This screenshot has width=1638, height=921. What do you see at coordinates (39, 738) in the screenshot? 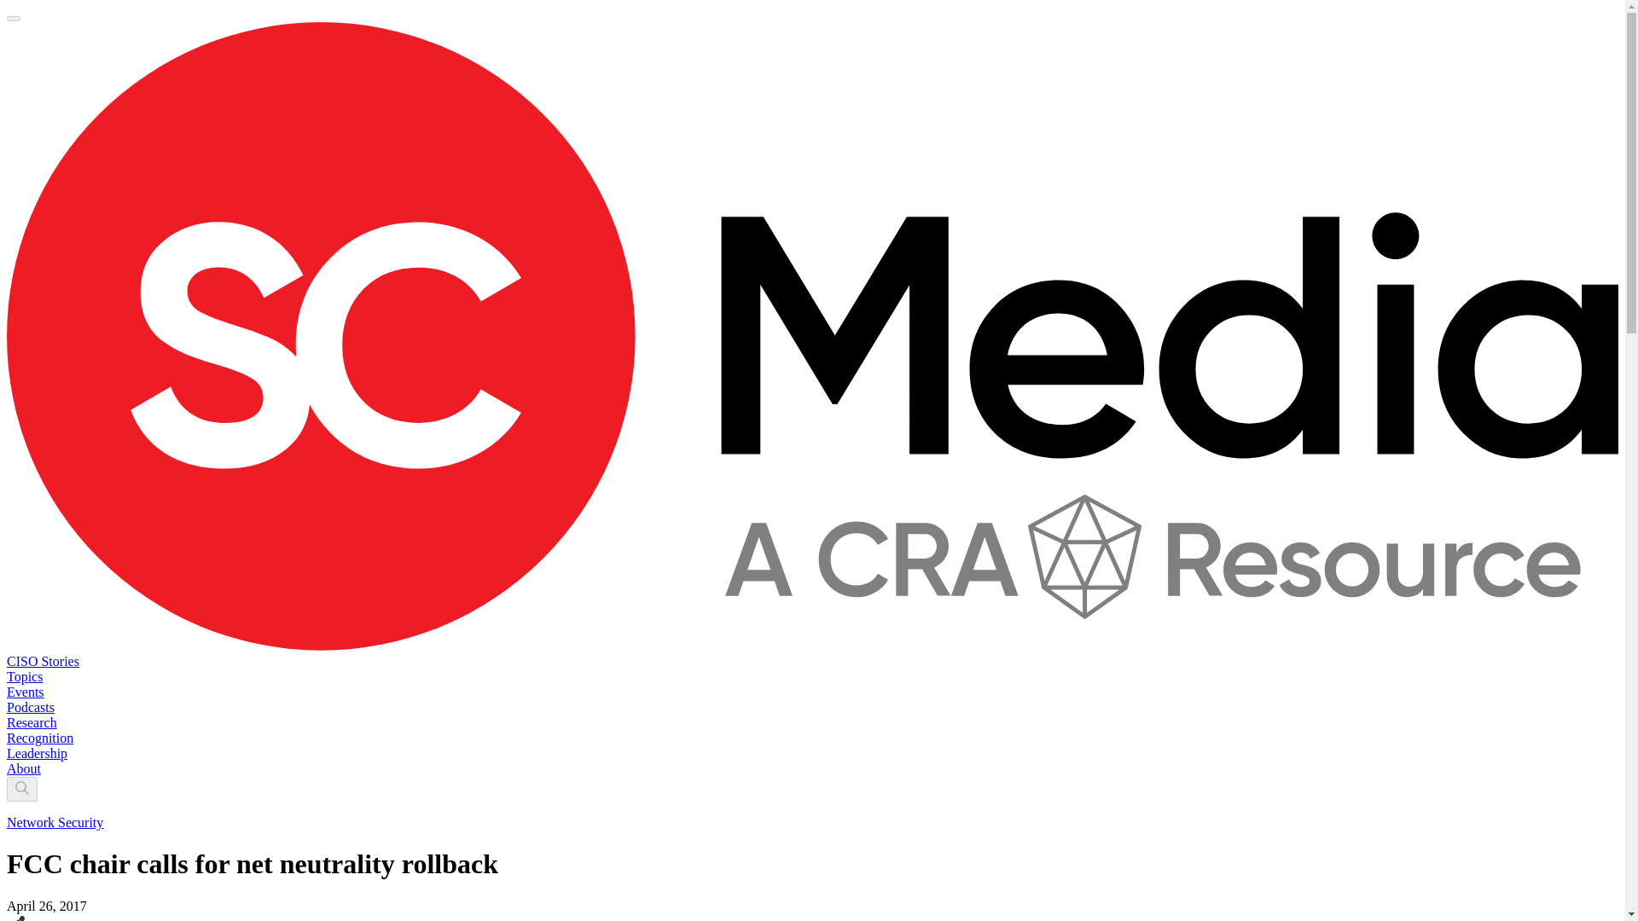
I see `Recognition` at bounding box center [39, 738].